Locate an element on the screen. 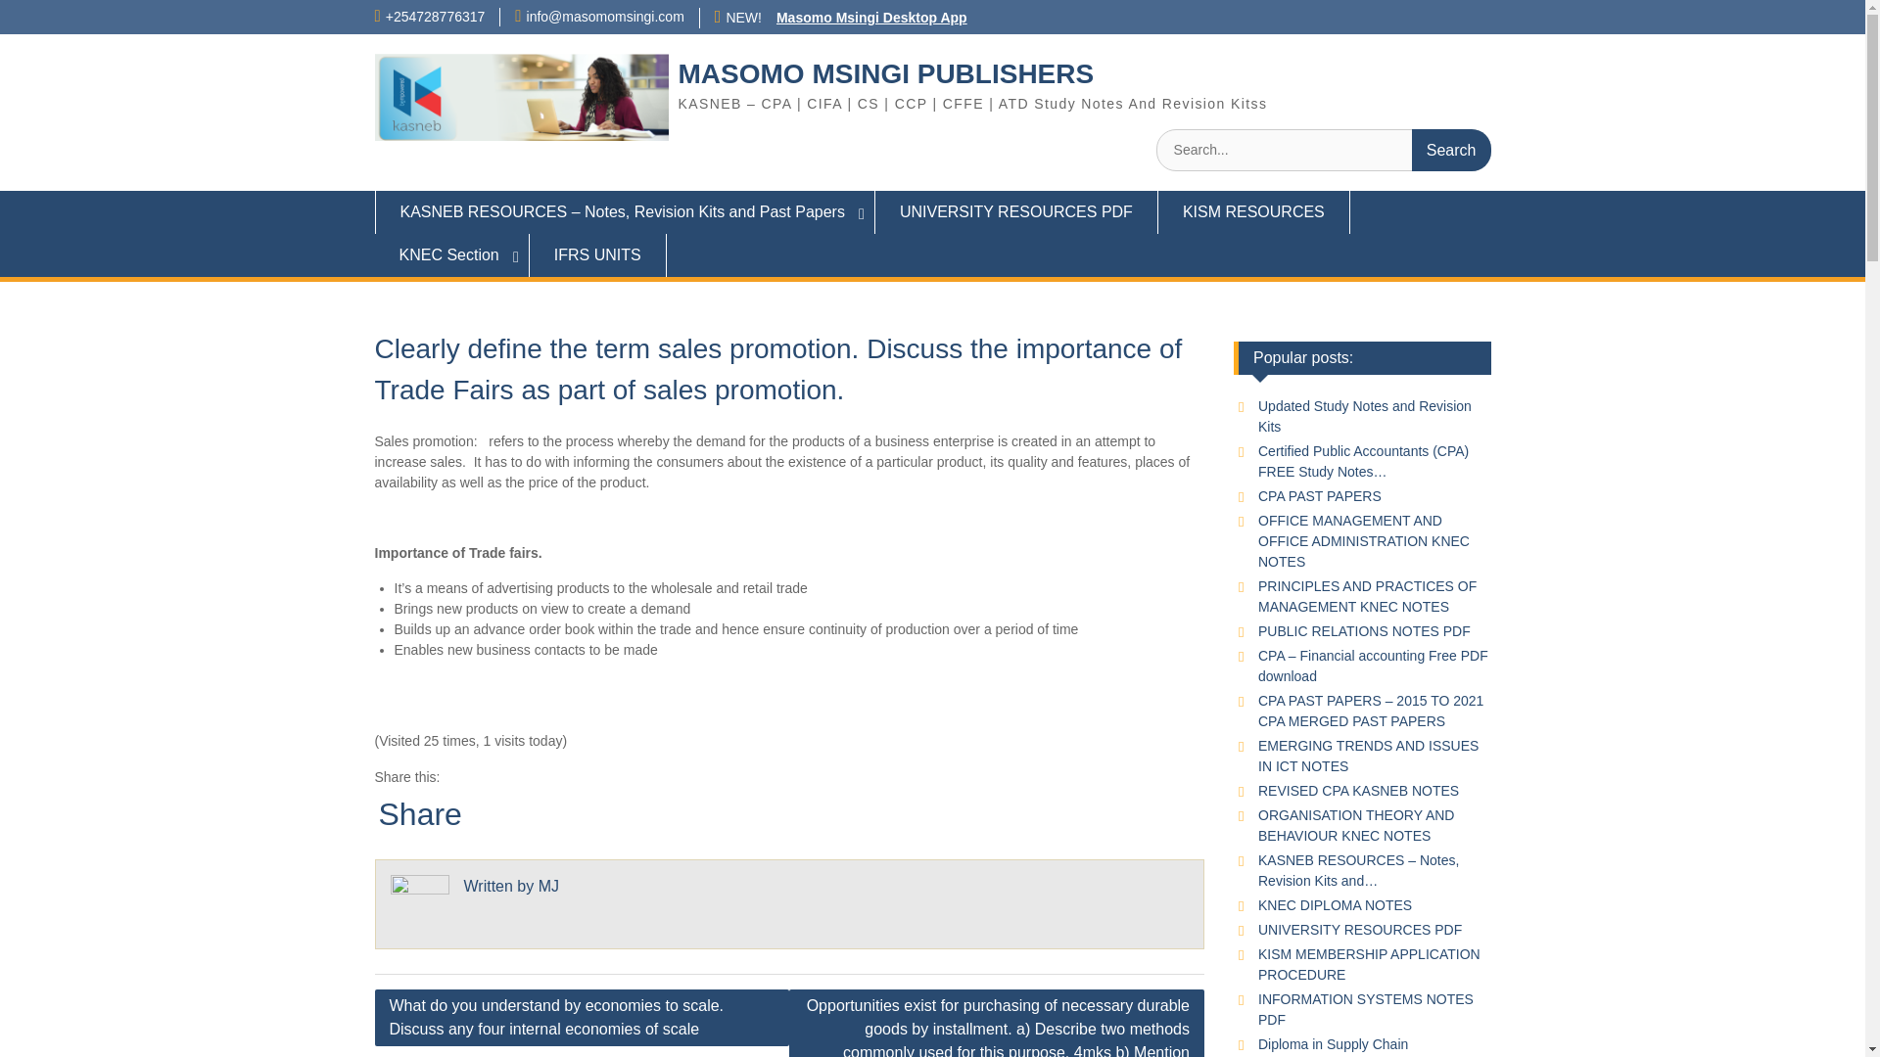 The width and height of the screenshot is (1880, 1057). UNIVERSITY RESOURCES PDF is located at coordinates (1016, 211).